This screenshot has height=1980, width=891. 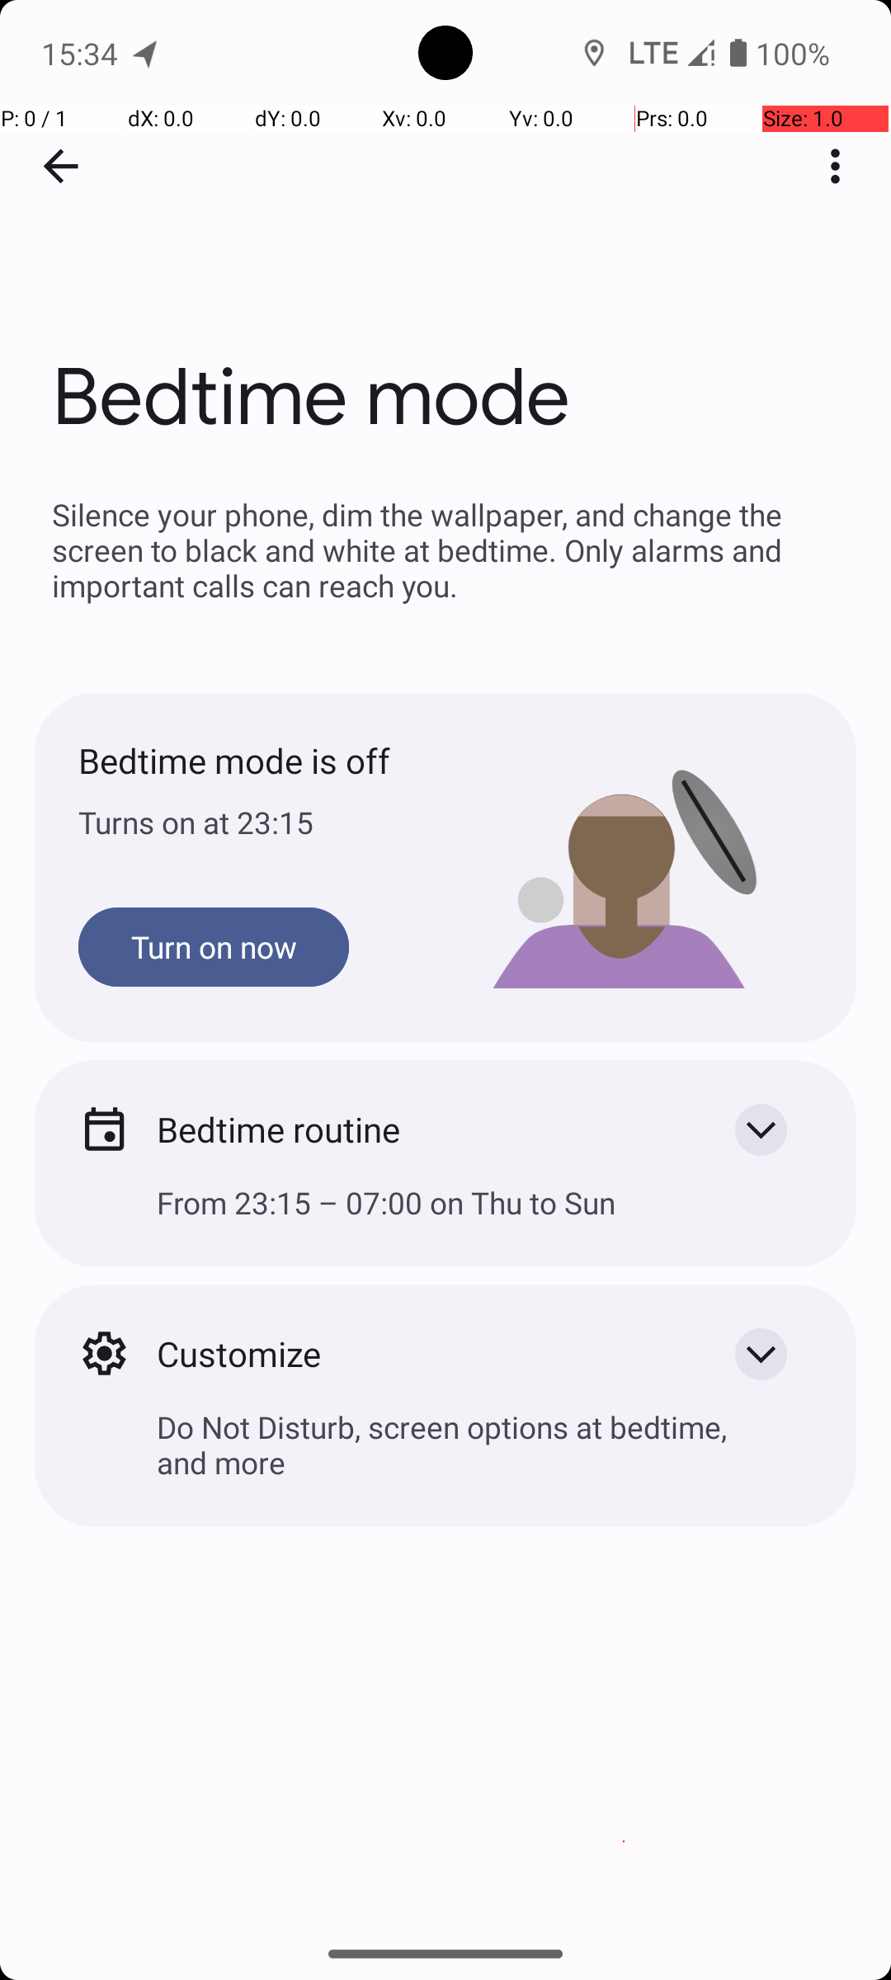 I want to click on Bedtime mode is off, so click(x=262, y=761).